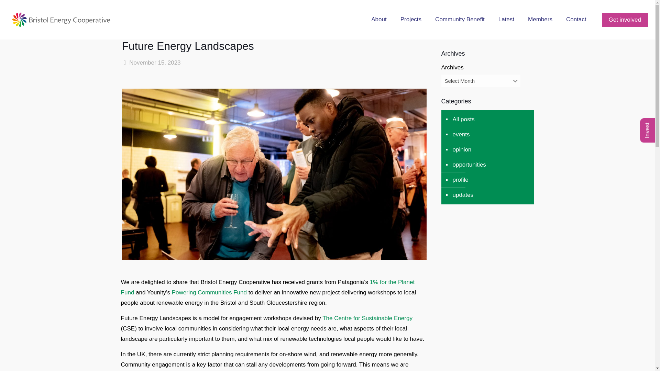 The height and width of the screenshot is (371, 660). I want to click on opinion, so click(461, 149).